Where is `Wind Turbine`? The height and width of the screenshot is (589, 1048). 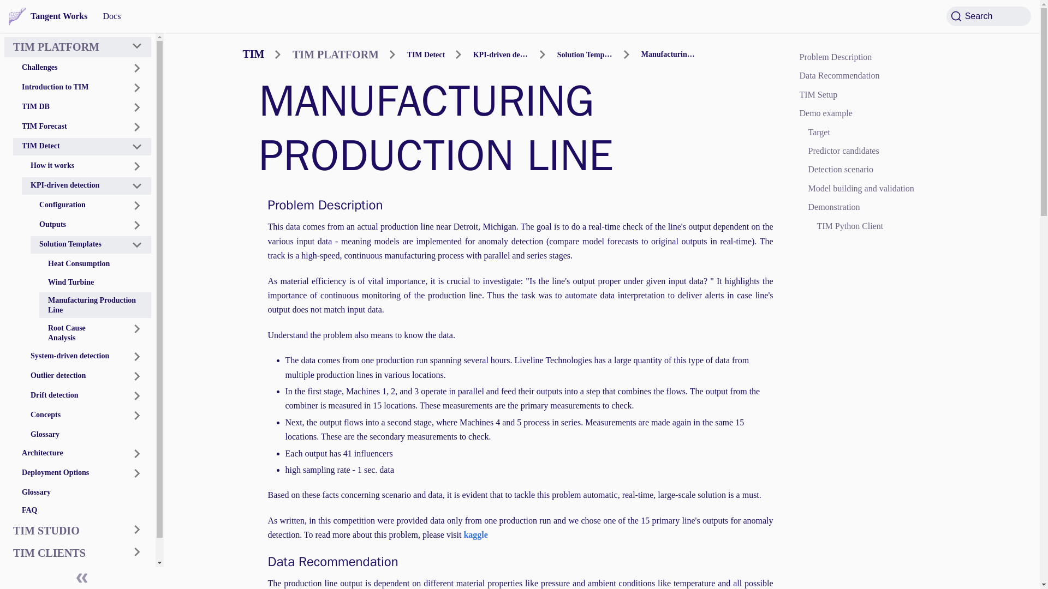
Wind Turbine is located at coordinates (95, 282).